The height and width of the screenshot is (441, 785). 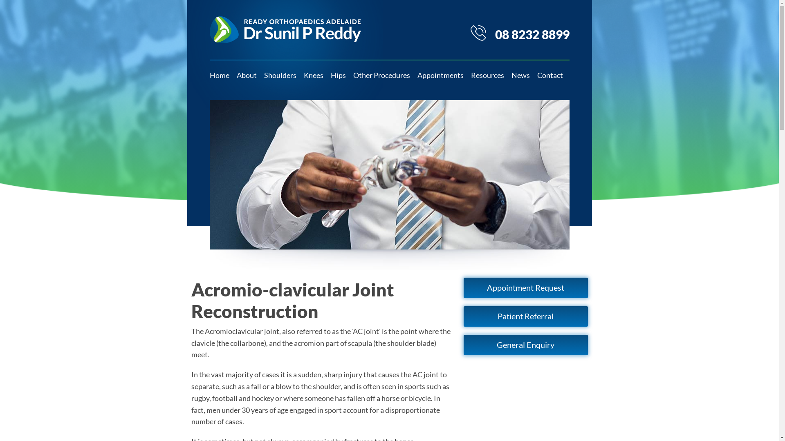 I want to click on Our Services, so click(x=247, y=163).